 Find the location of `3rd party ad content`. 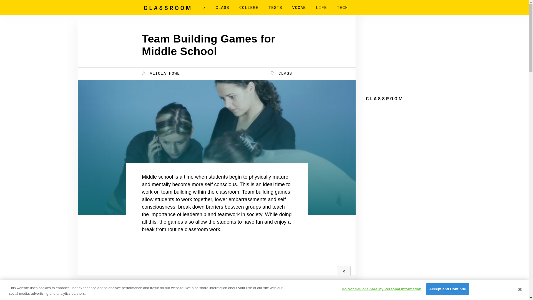

3rd party ad content is located at coordinates (217, 277).